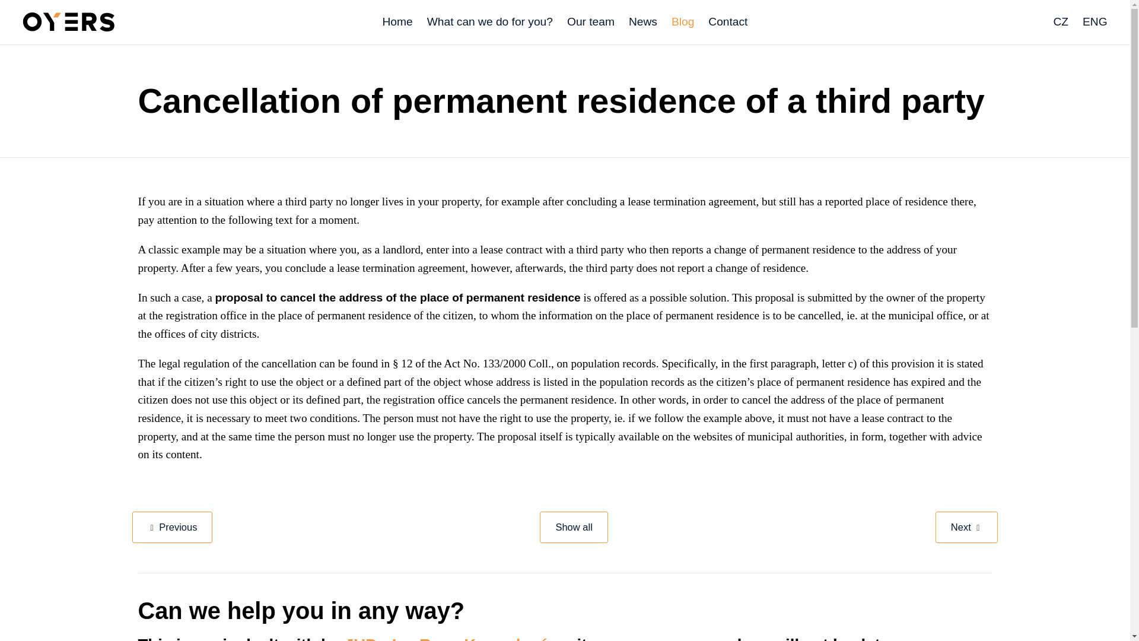  Describe the element at coordinates (573, 526) in the screenshot. I see `Show all` at that location.